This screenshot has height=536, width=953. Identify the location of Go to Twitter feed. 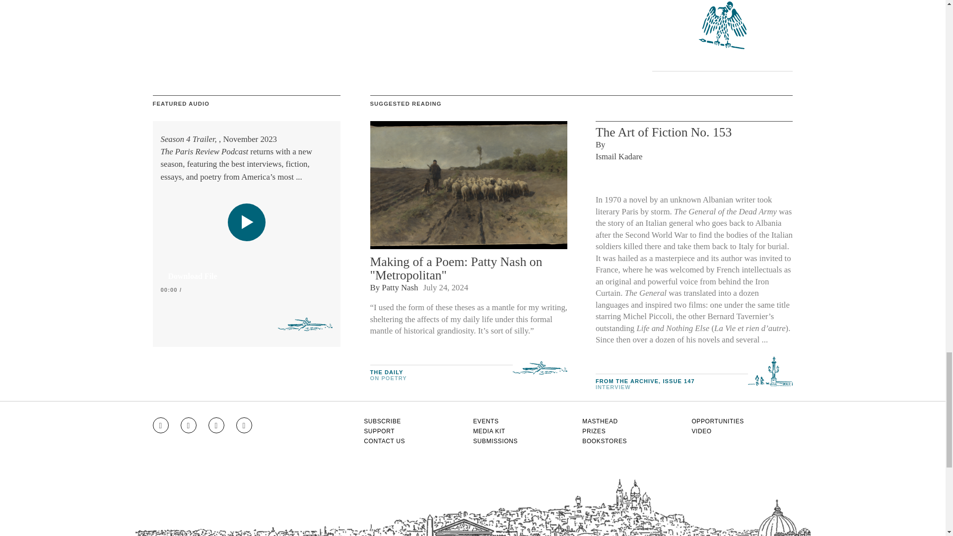
(216, 425).